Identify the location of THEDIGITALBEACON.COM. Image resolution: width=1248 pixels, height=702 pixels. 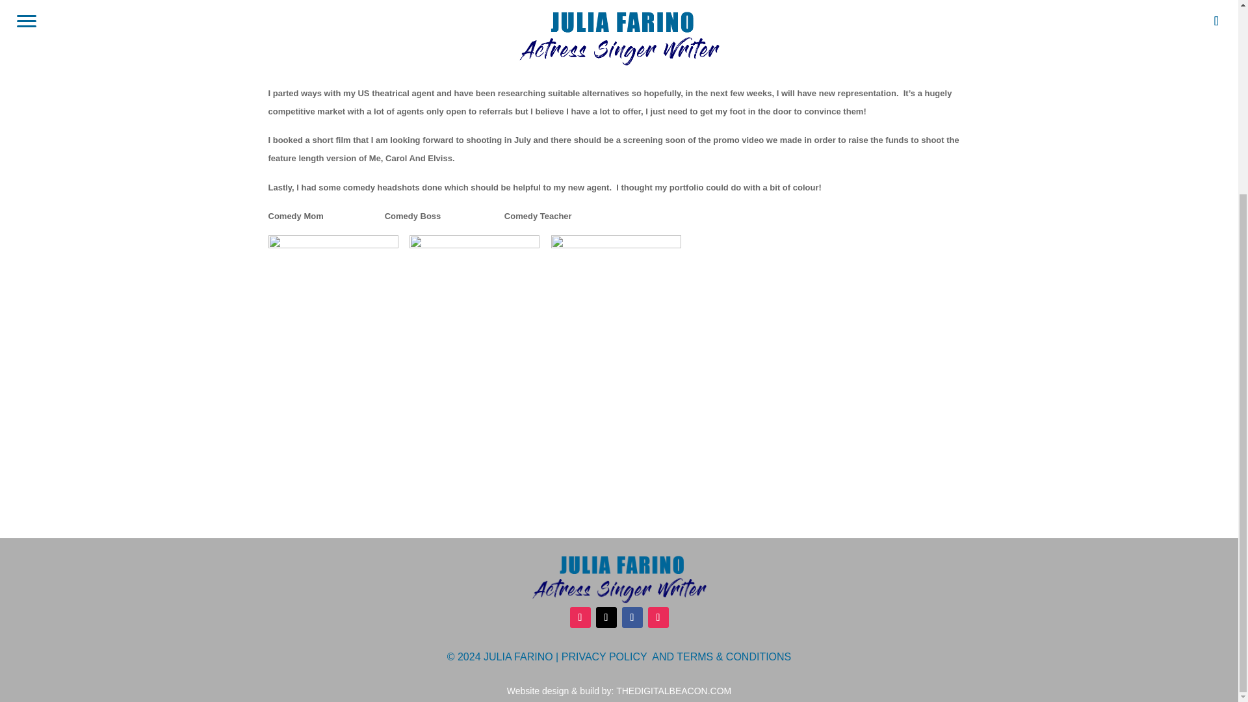
(673, 691).